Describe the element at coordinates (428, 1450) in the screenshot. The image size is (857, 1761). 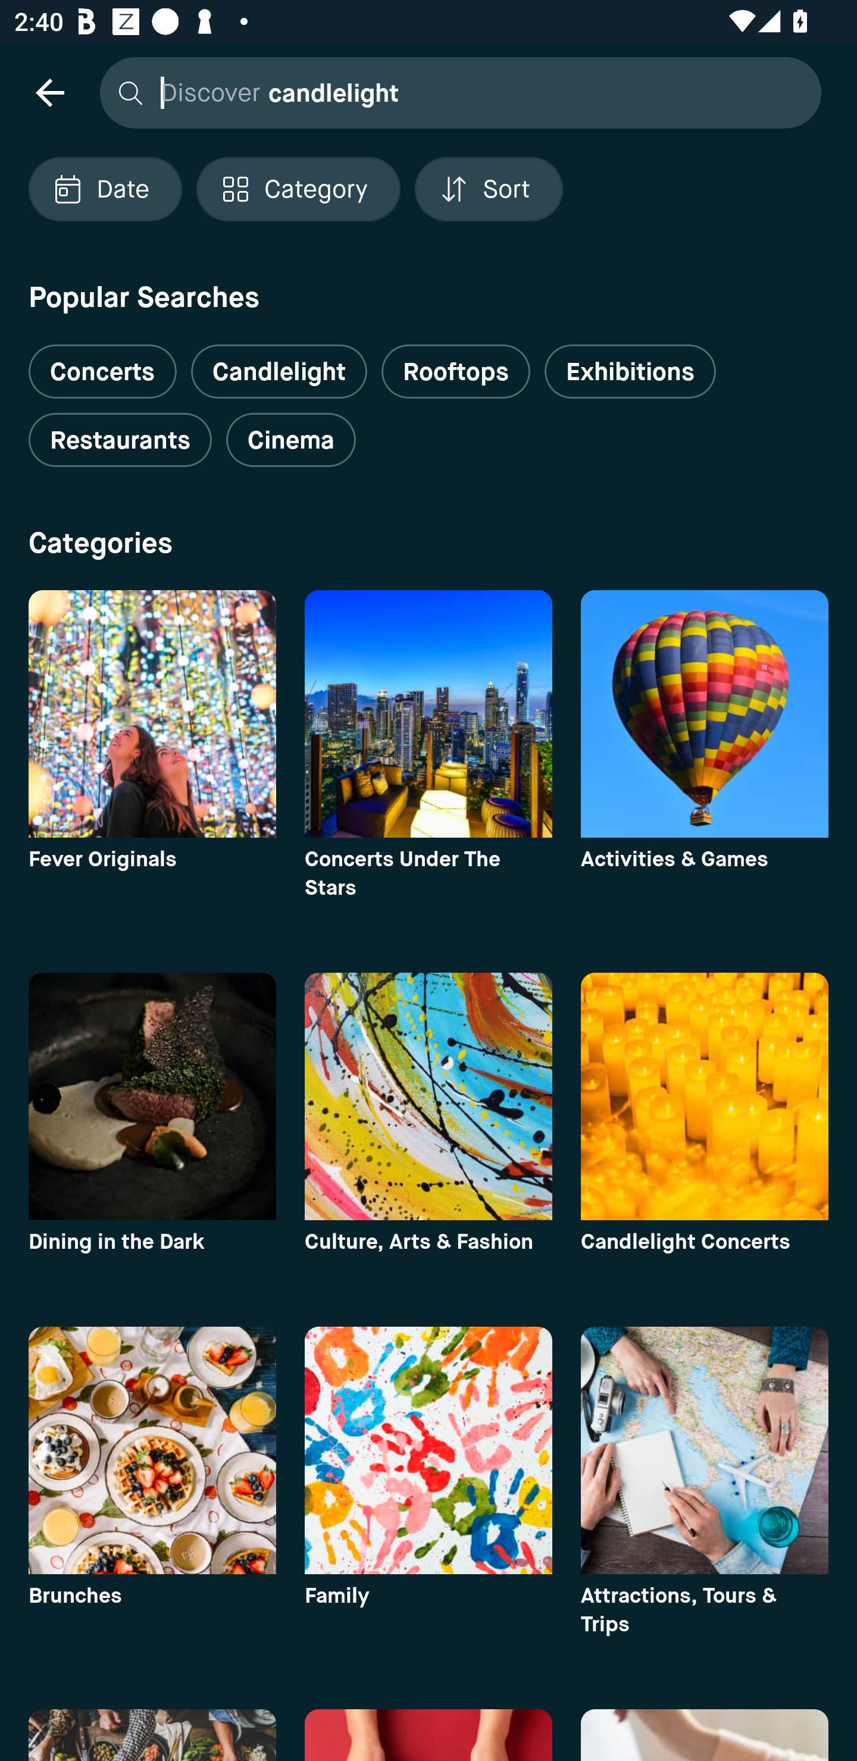
I see `category image` at that location.